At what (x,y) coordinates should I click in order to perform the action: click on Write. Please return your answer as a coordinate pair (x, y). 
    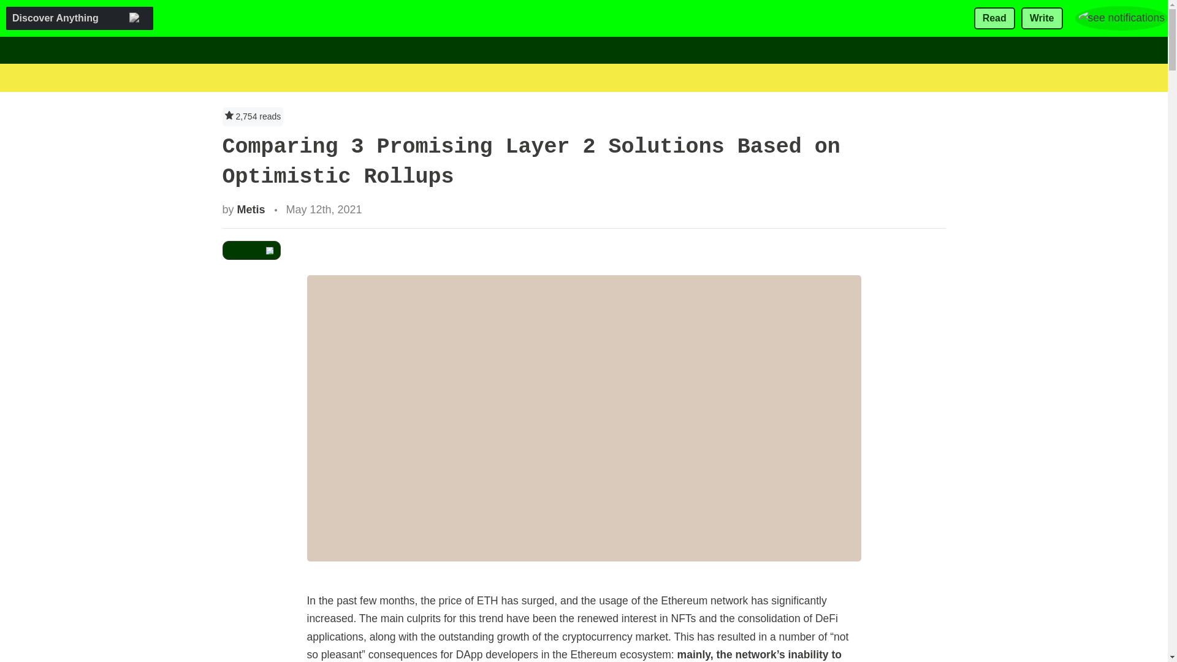
    Looking at the image, I should click on (1042, 18).